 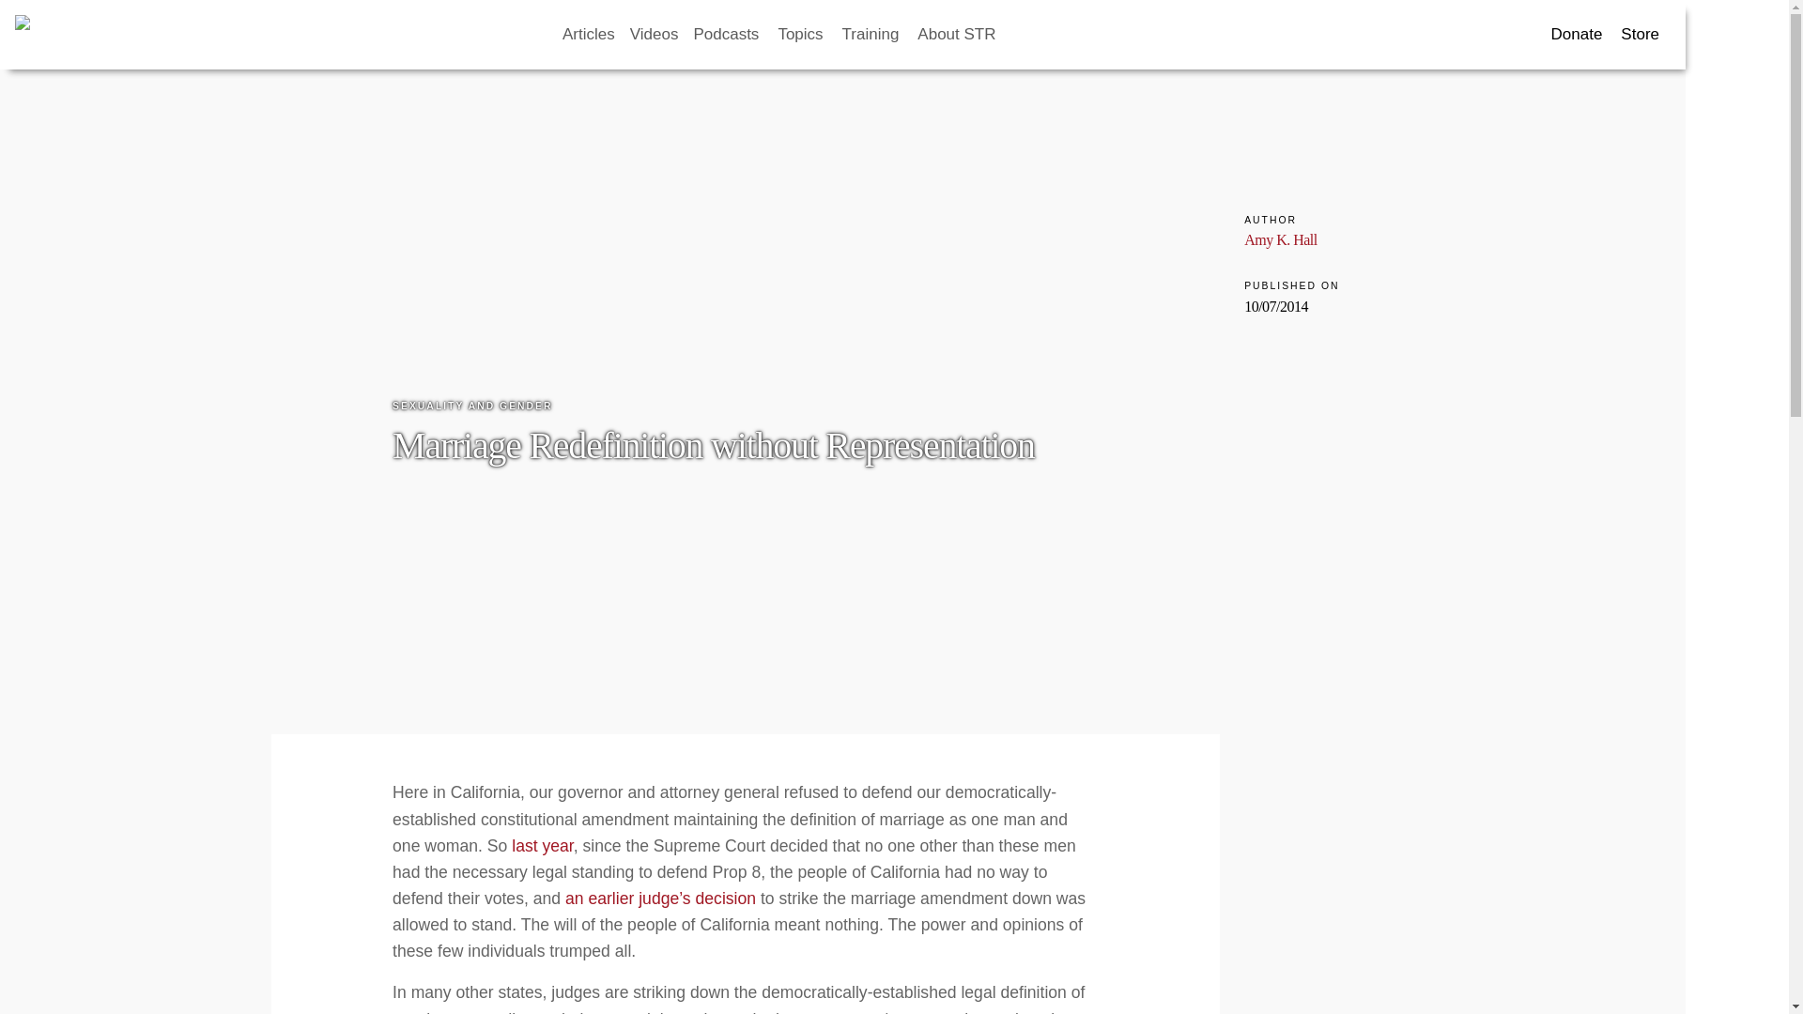 What do you see at coordinates (867, 35) in the screenshot?
I see `Topics` at bounding box center [867, 35].